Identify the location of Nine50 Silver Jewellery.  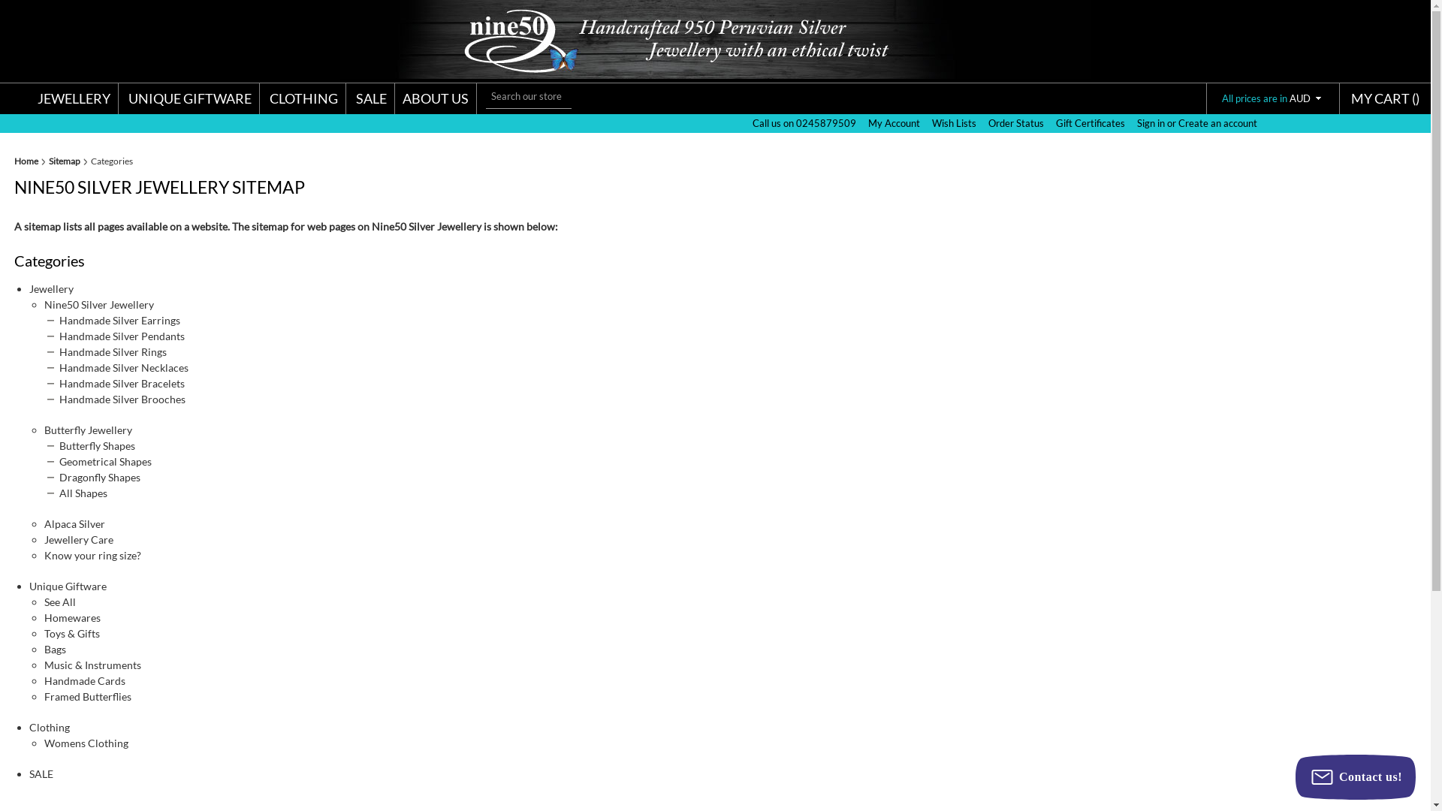
(99, 305).